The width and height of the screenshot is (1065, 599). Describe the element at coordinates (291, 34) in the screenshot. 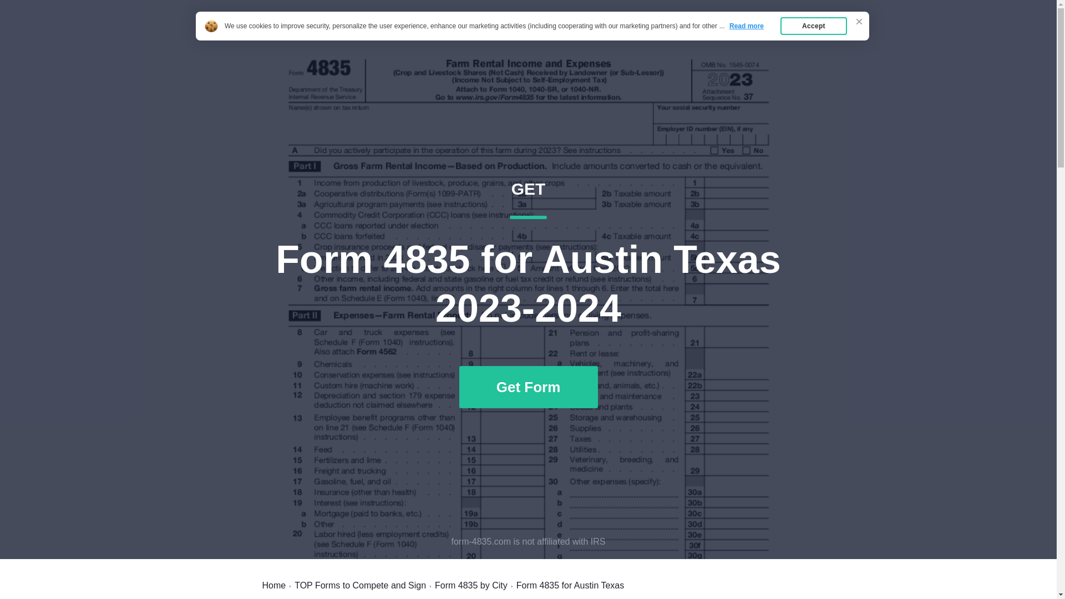

I see `Form 4835 by City` at that location.